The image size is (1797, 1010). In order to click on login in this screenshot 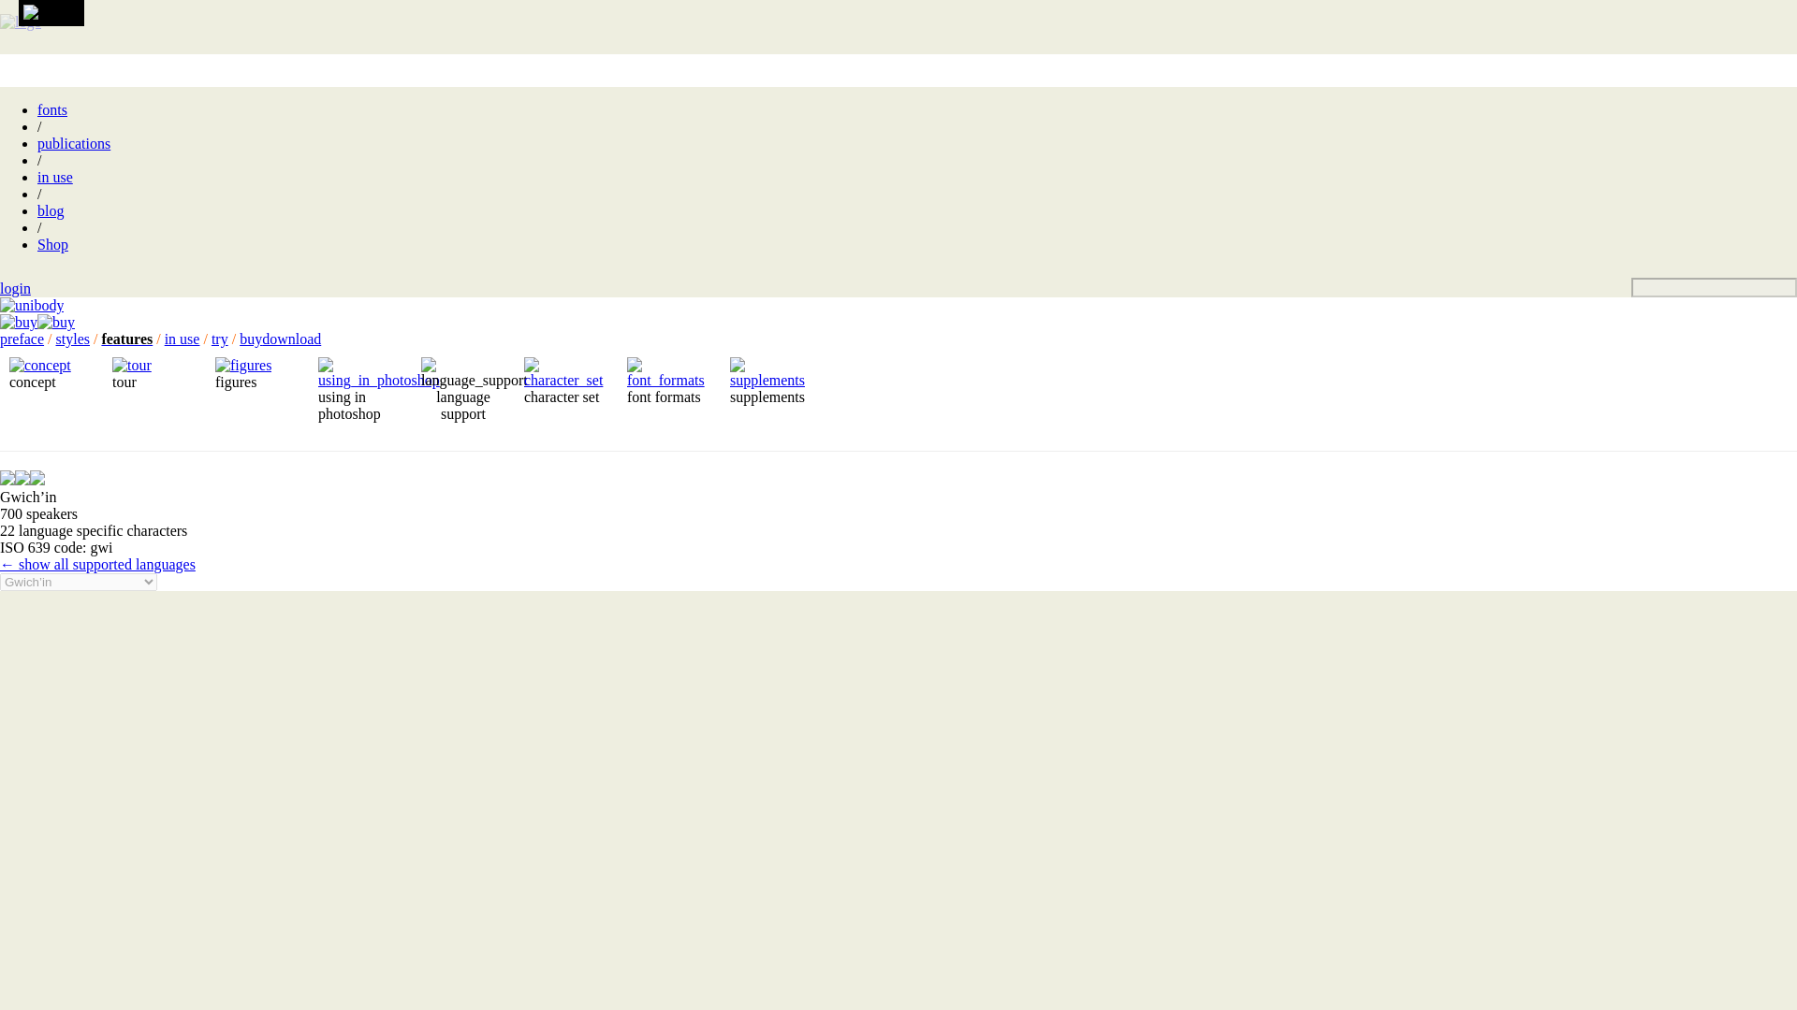, I will do `click(15, 288)`.